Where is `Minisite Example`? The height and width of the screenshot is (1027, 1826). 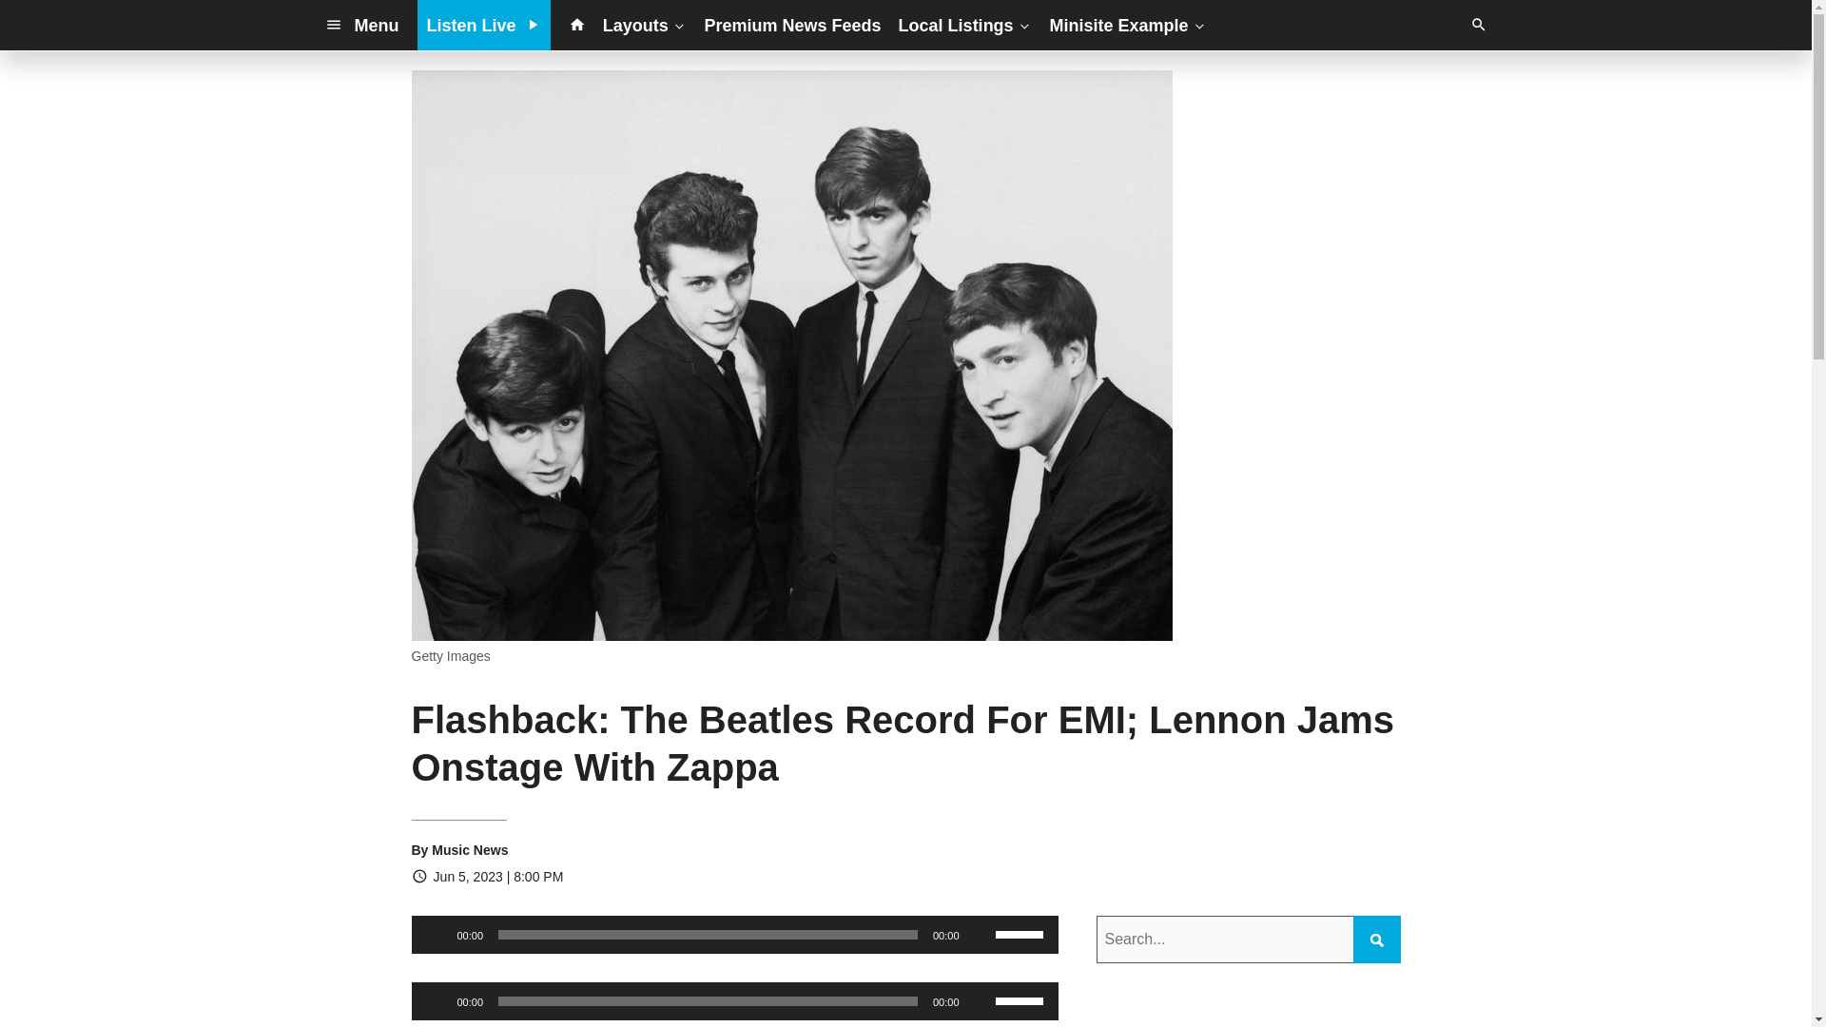 Minisite Example is located at coordinates (1128, 25).